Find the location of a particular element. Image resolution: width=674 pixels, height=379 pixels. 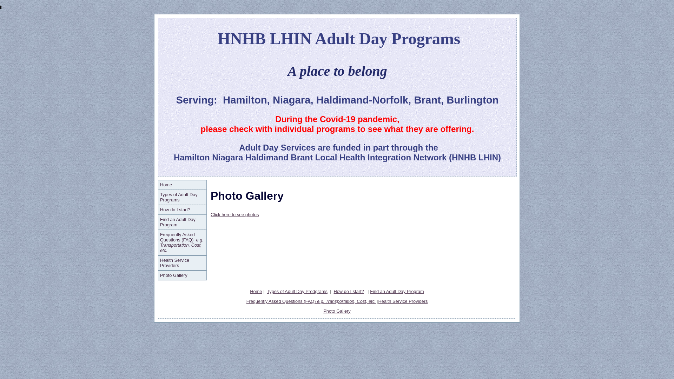

Health Service Providers is located at coordinates (183, 263).